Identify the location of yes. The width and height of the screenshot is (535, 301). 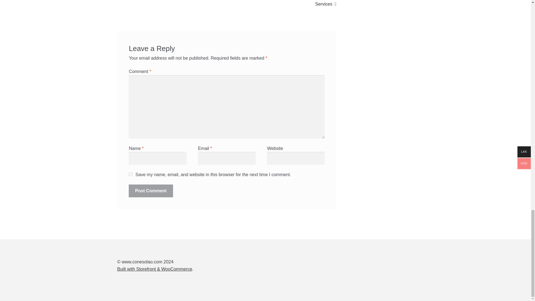
(130, 174).